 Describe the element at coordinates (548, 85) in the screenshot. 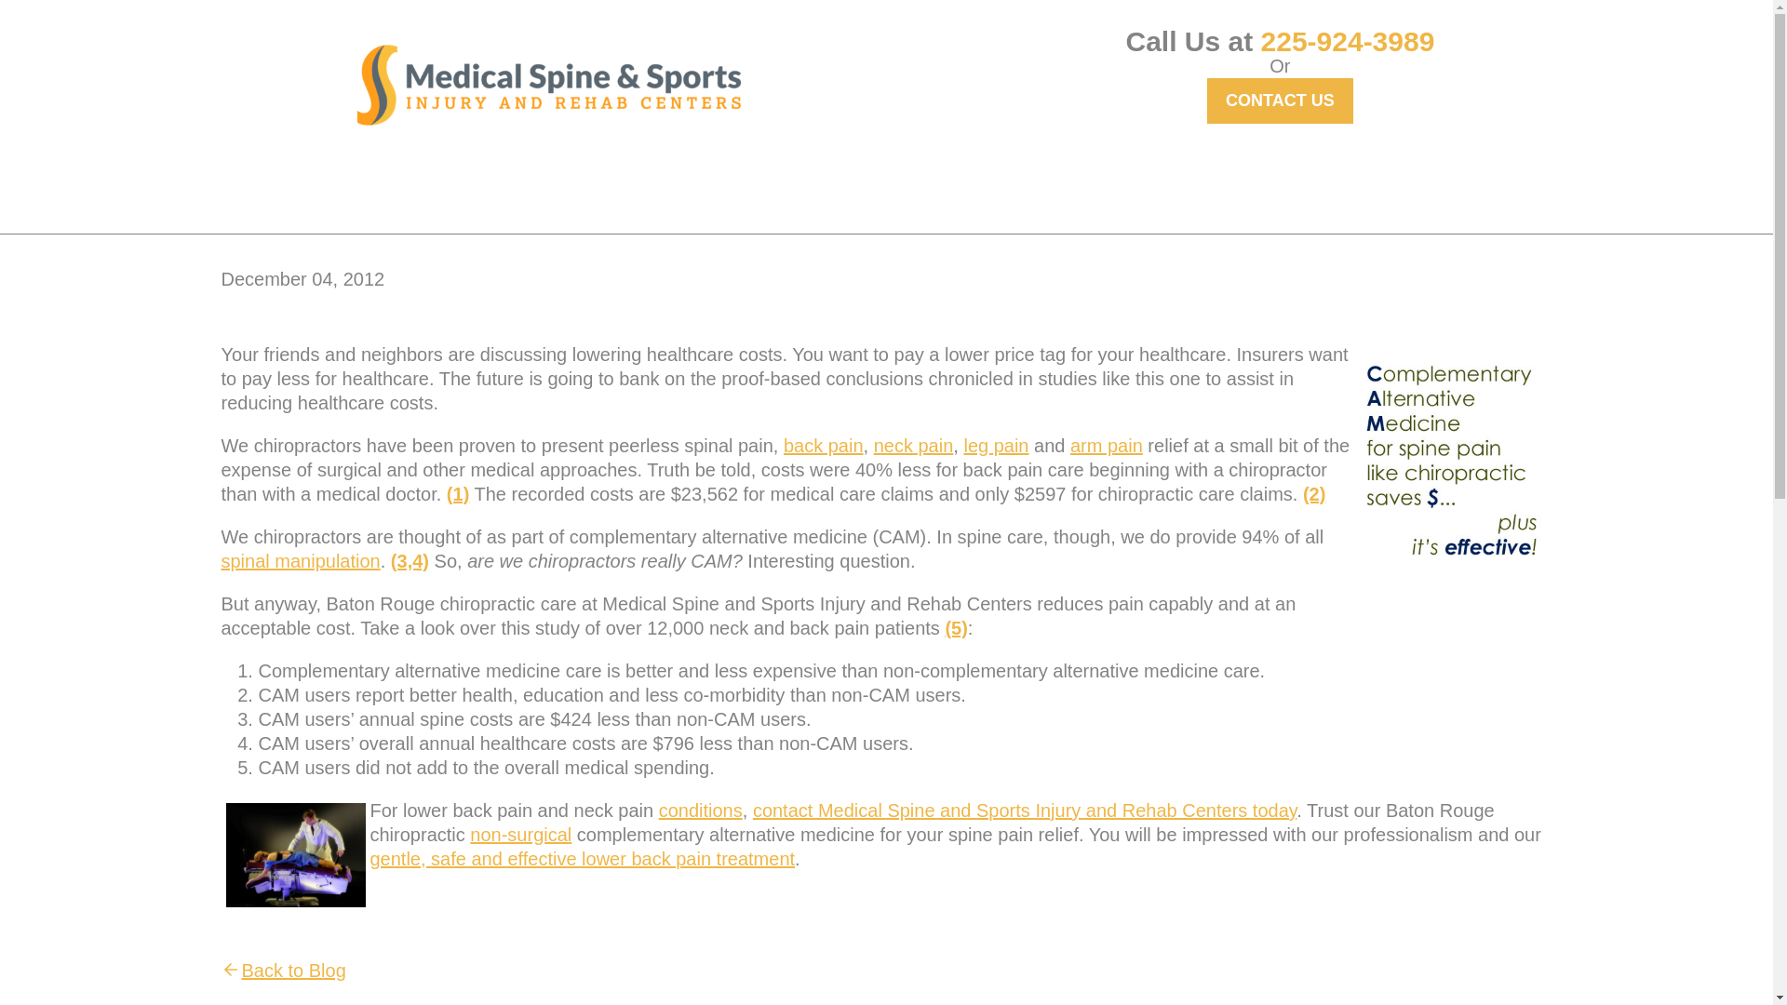

I see `Medical Spine and Sports Injury and Rehab Centers Home` at that location.